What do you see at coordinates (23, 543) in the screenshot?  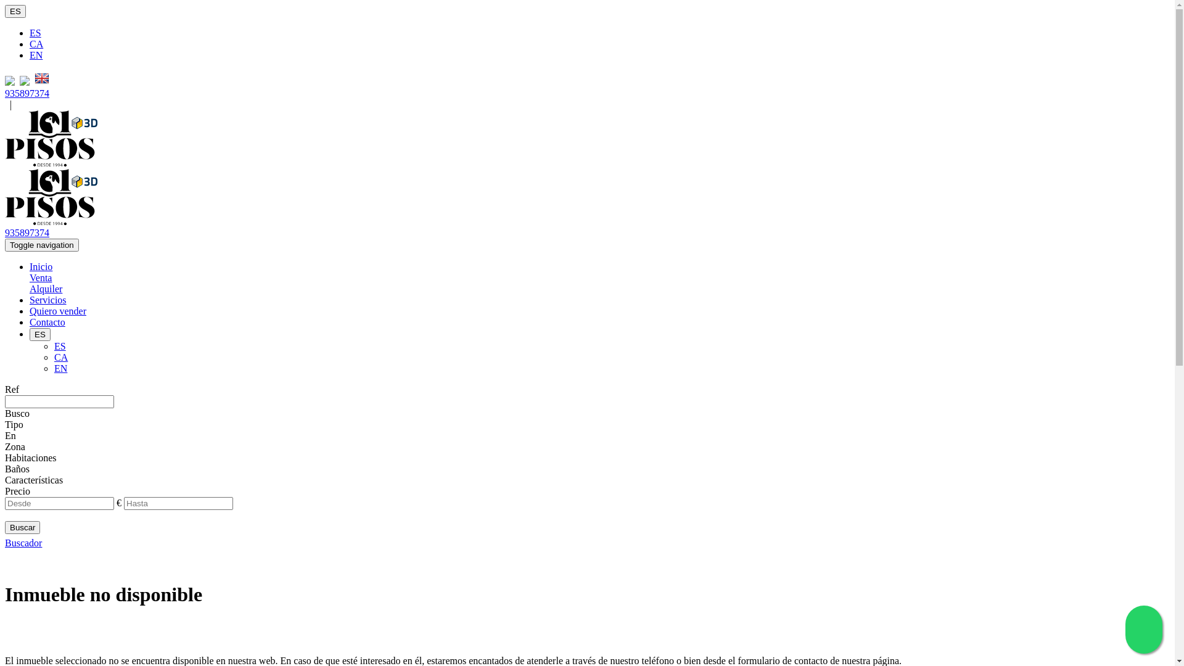 I see `Buscador` at bounding box center [23, 543].